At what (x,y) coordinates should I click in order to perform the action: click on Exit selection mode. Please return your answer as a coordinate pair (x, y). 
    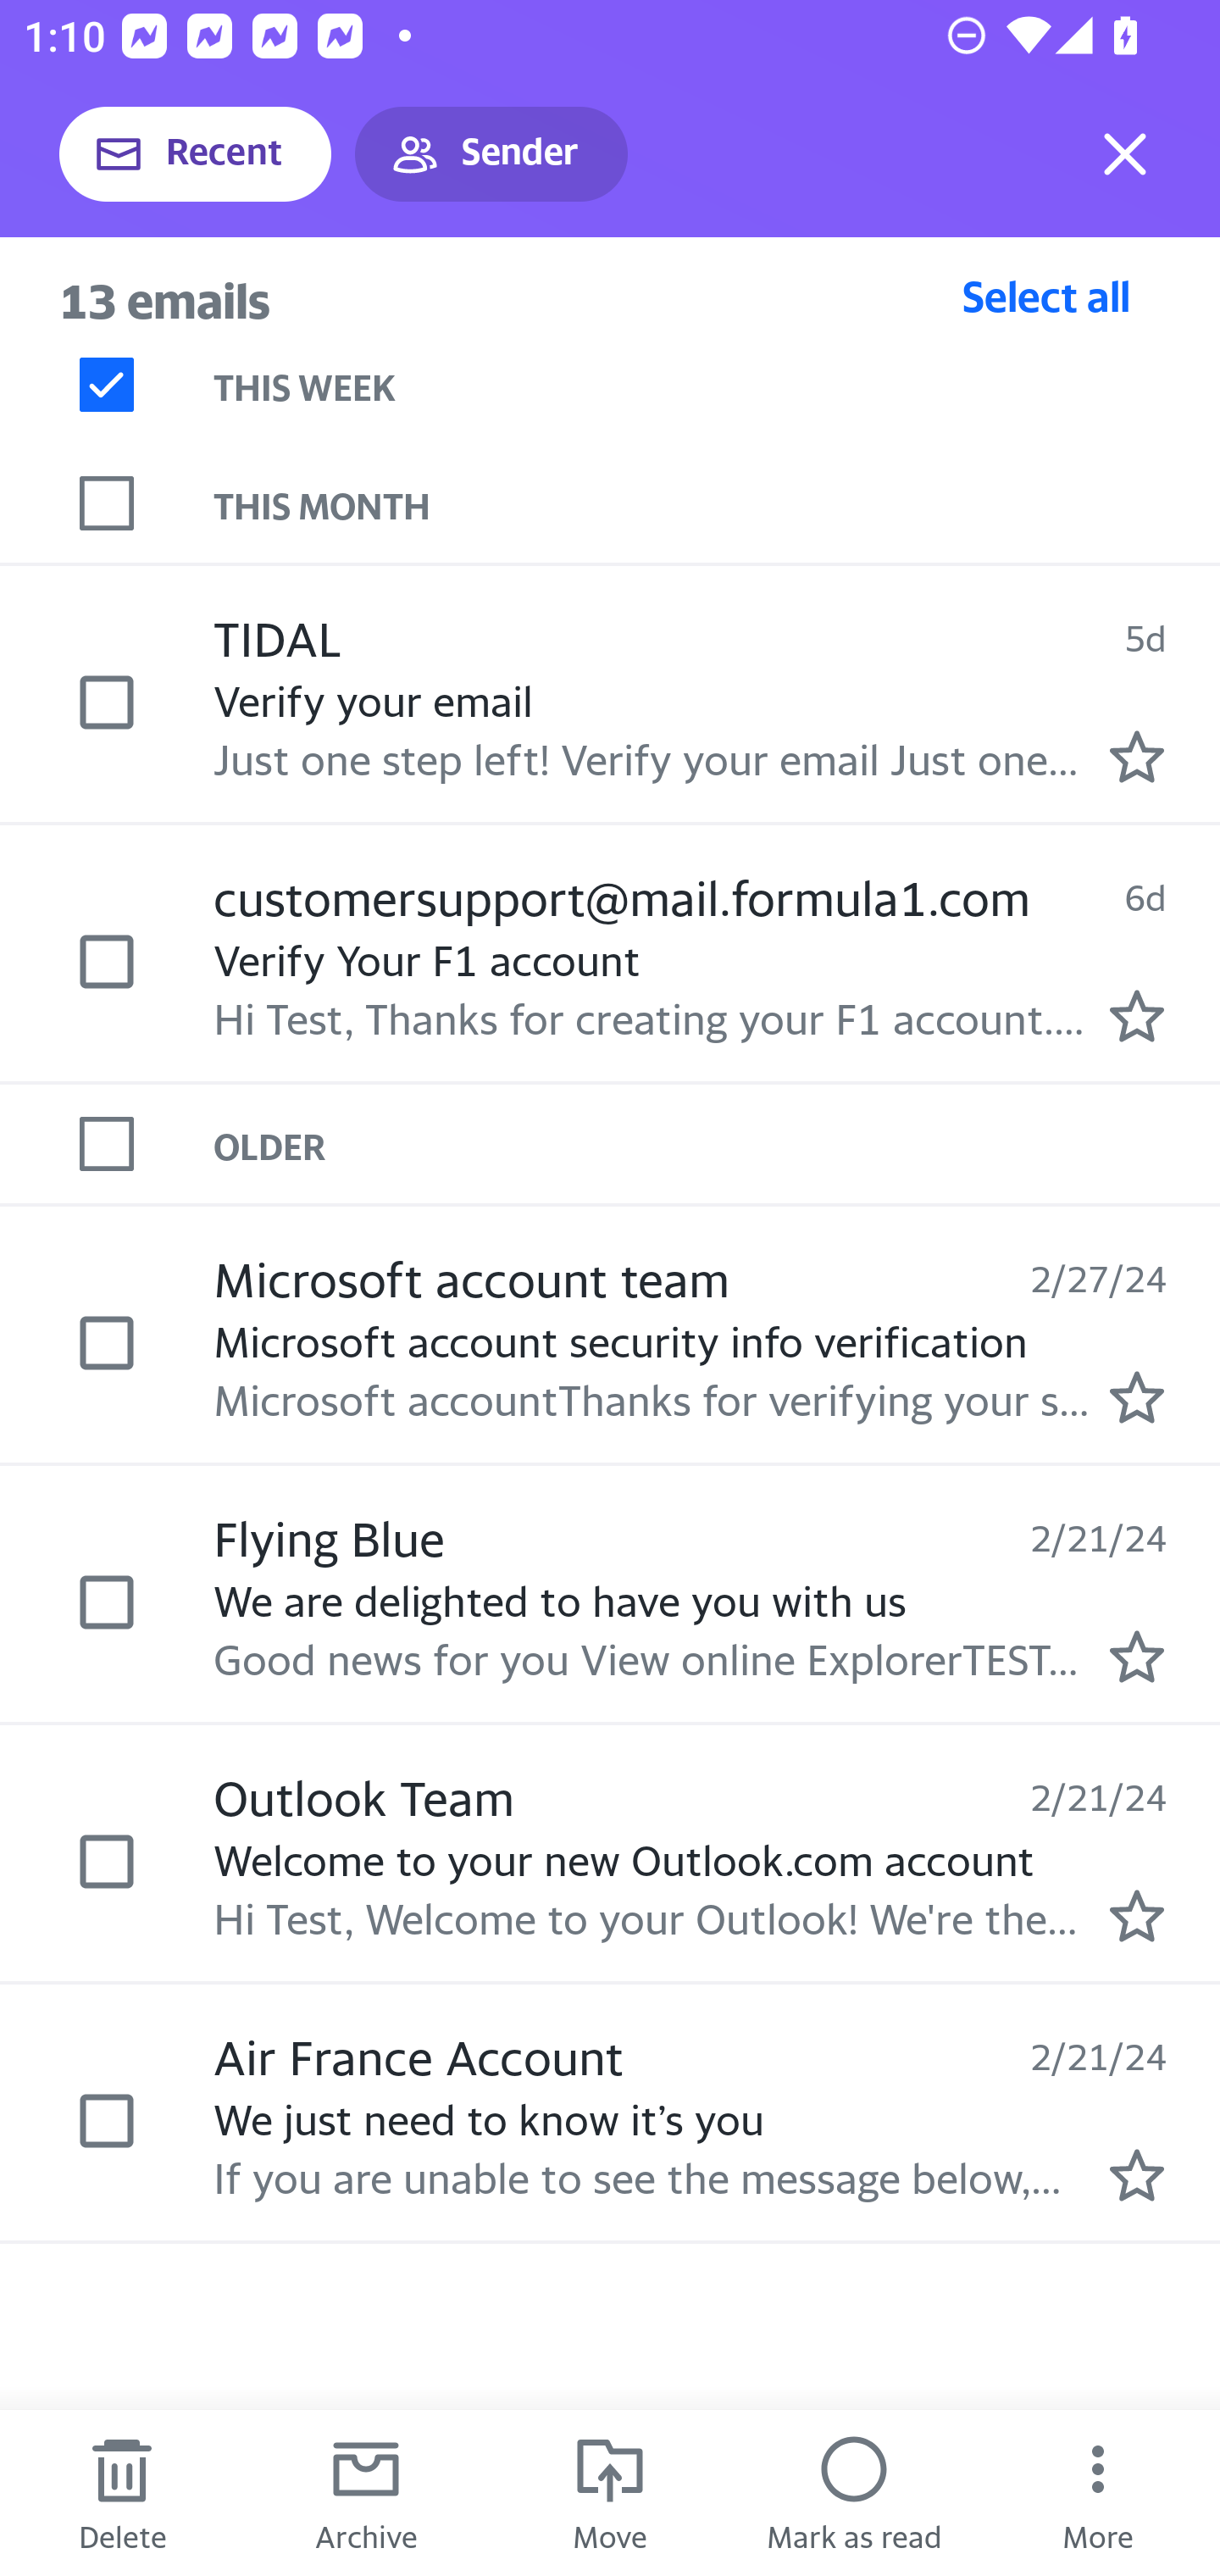
    Looking at the image, I should click on (1125, 154).